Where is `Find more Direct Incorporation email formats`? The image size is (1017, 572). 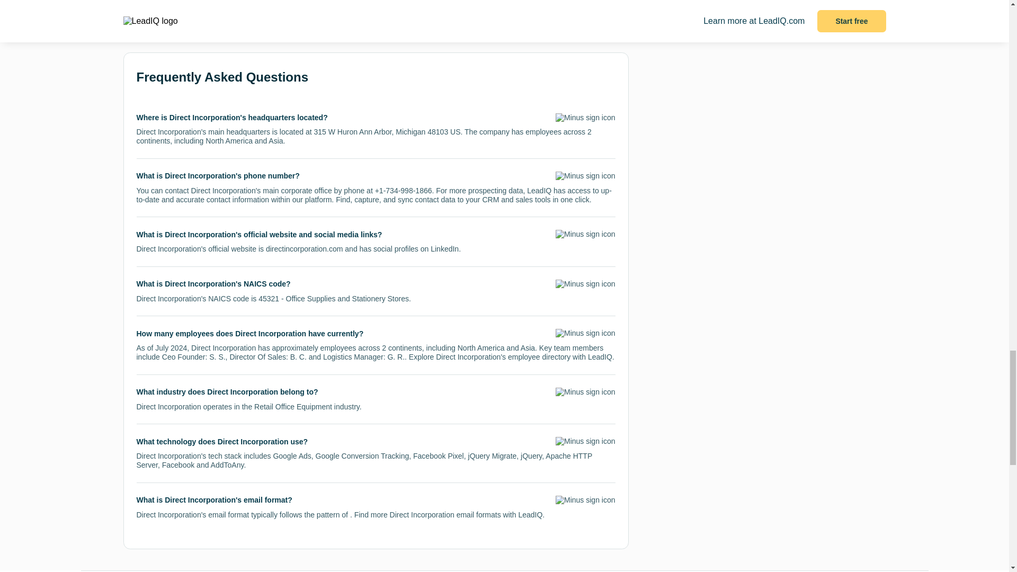 Find more Direct Incorporation email formats is located at coordinates (427, 515).